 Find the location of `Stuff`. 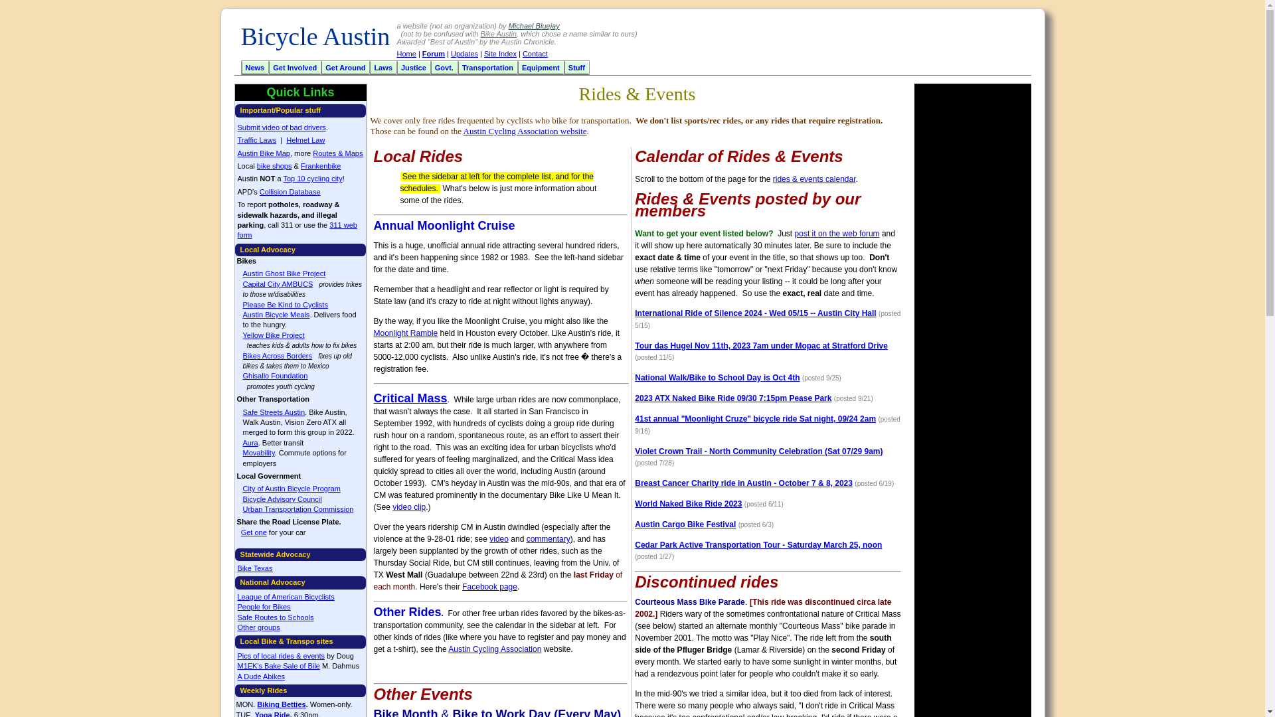

Stuff is located at coordinates (576, 68).